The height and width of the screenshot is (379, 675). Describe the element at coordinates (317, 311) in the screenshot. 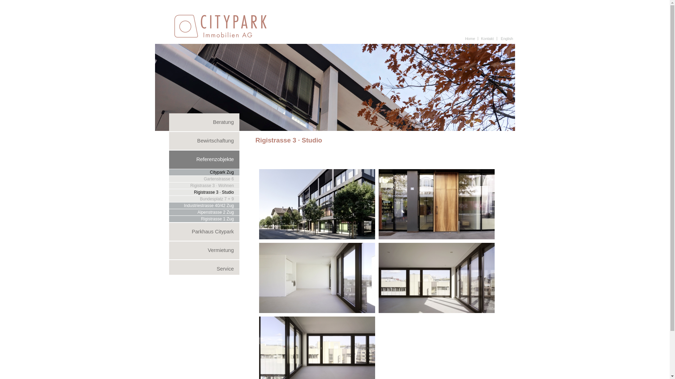

I see `Rigistrasse 3 Studio-3` at that location.